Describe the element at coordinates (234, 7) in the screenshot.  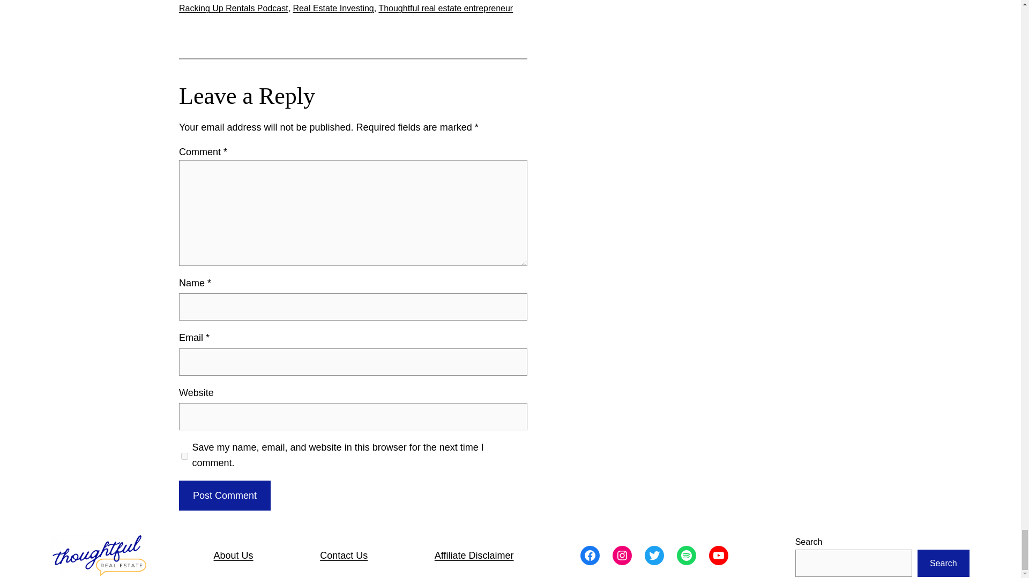
I see `Racking Up Rentals Podcast` at that location.